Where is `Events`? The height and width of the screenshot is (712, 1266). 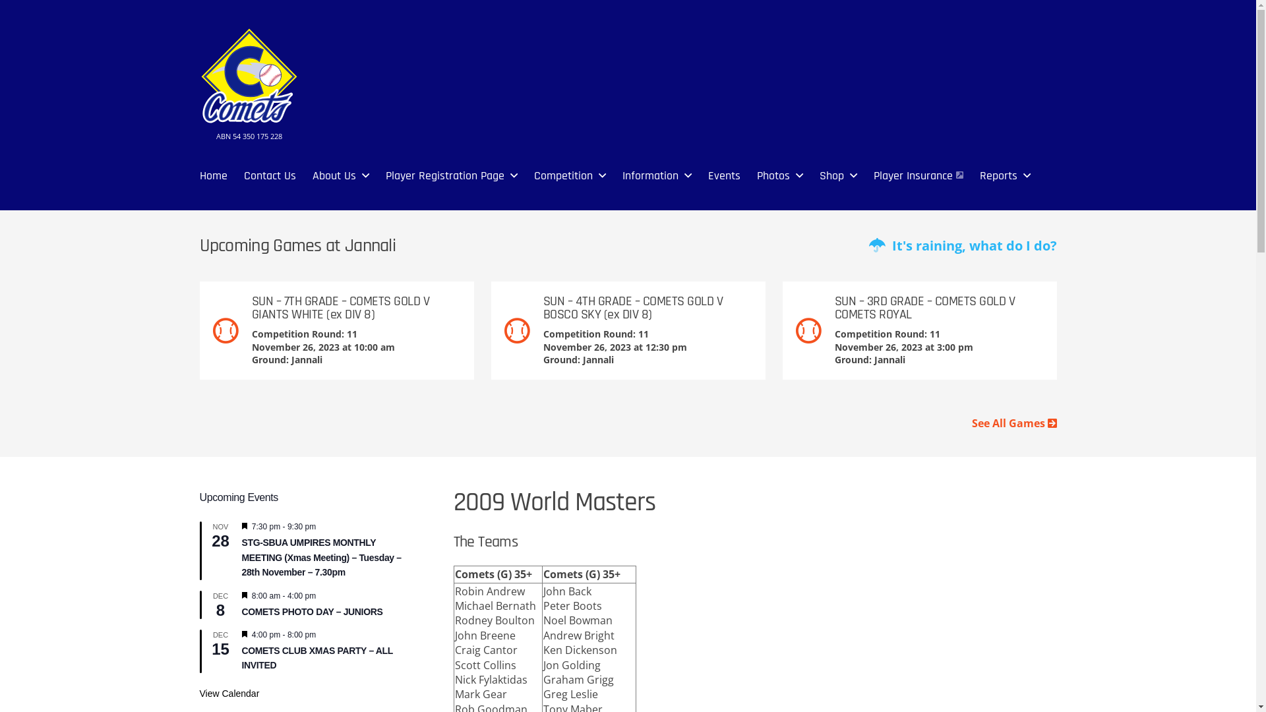
Events is located at coordinates (724, 175).